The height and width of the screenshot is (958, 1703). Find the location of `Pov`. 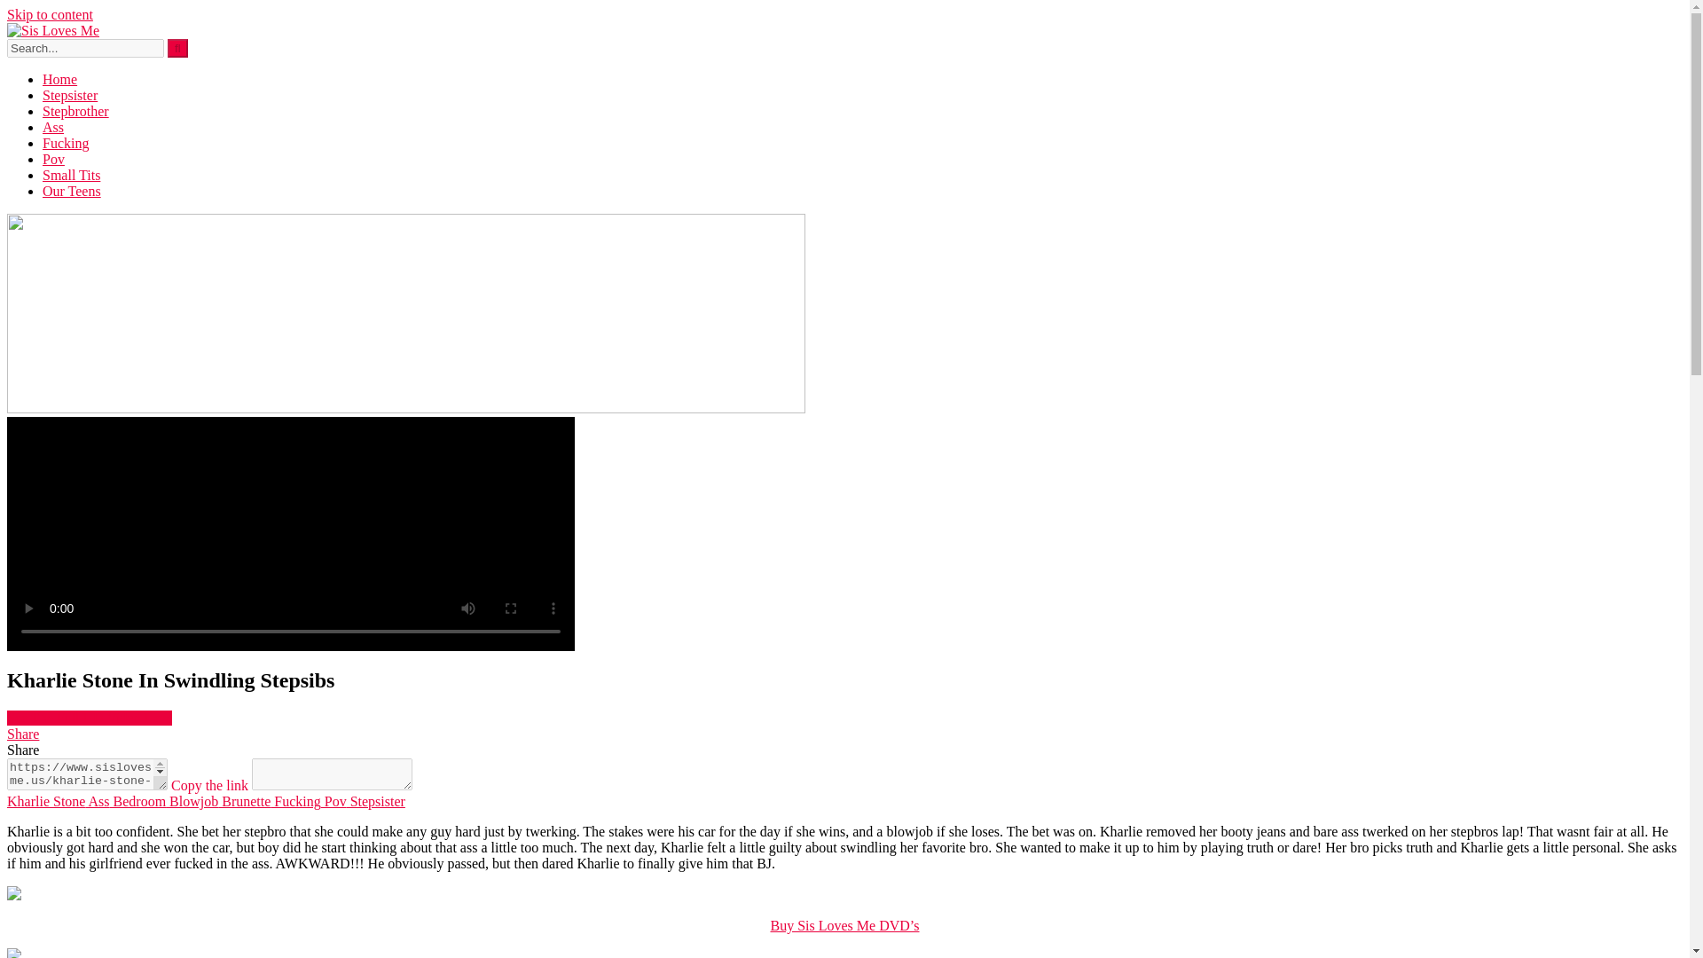

Pov is located at coordinates (334, 801).